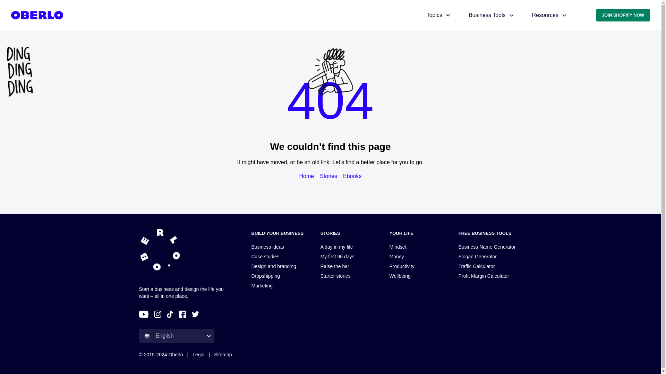  I want to click on Home, so click(307, 176).